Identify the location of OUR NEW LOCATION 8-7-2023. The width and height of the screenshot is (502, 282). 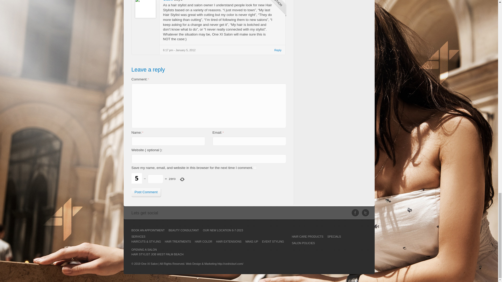
(223, 230).